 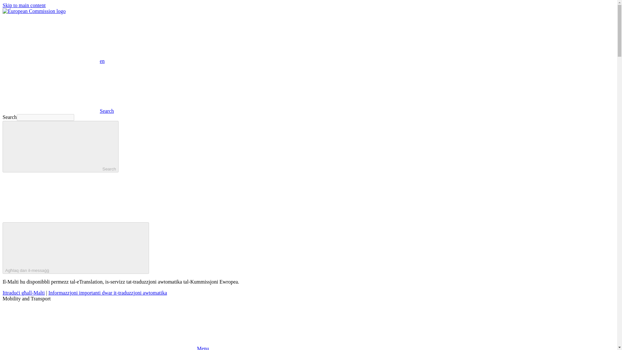 I want to click on Menu, so click(x=106, y=348).